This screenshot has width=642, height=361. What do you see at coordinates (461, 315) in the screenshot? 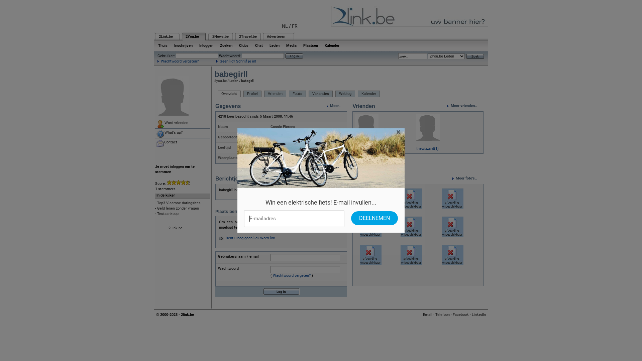
I see `Facebook` at bounding box center [461, 315].